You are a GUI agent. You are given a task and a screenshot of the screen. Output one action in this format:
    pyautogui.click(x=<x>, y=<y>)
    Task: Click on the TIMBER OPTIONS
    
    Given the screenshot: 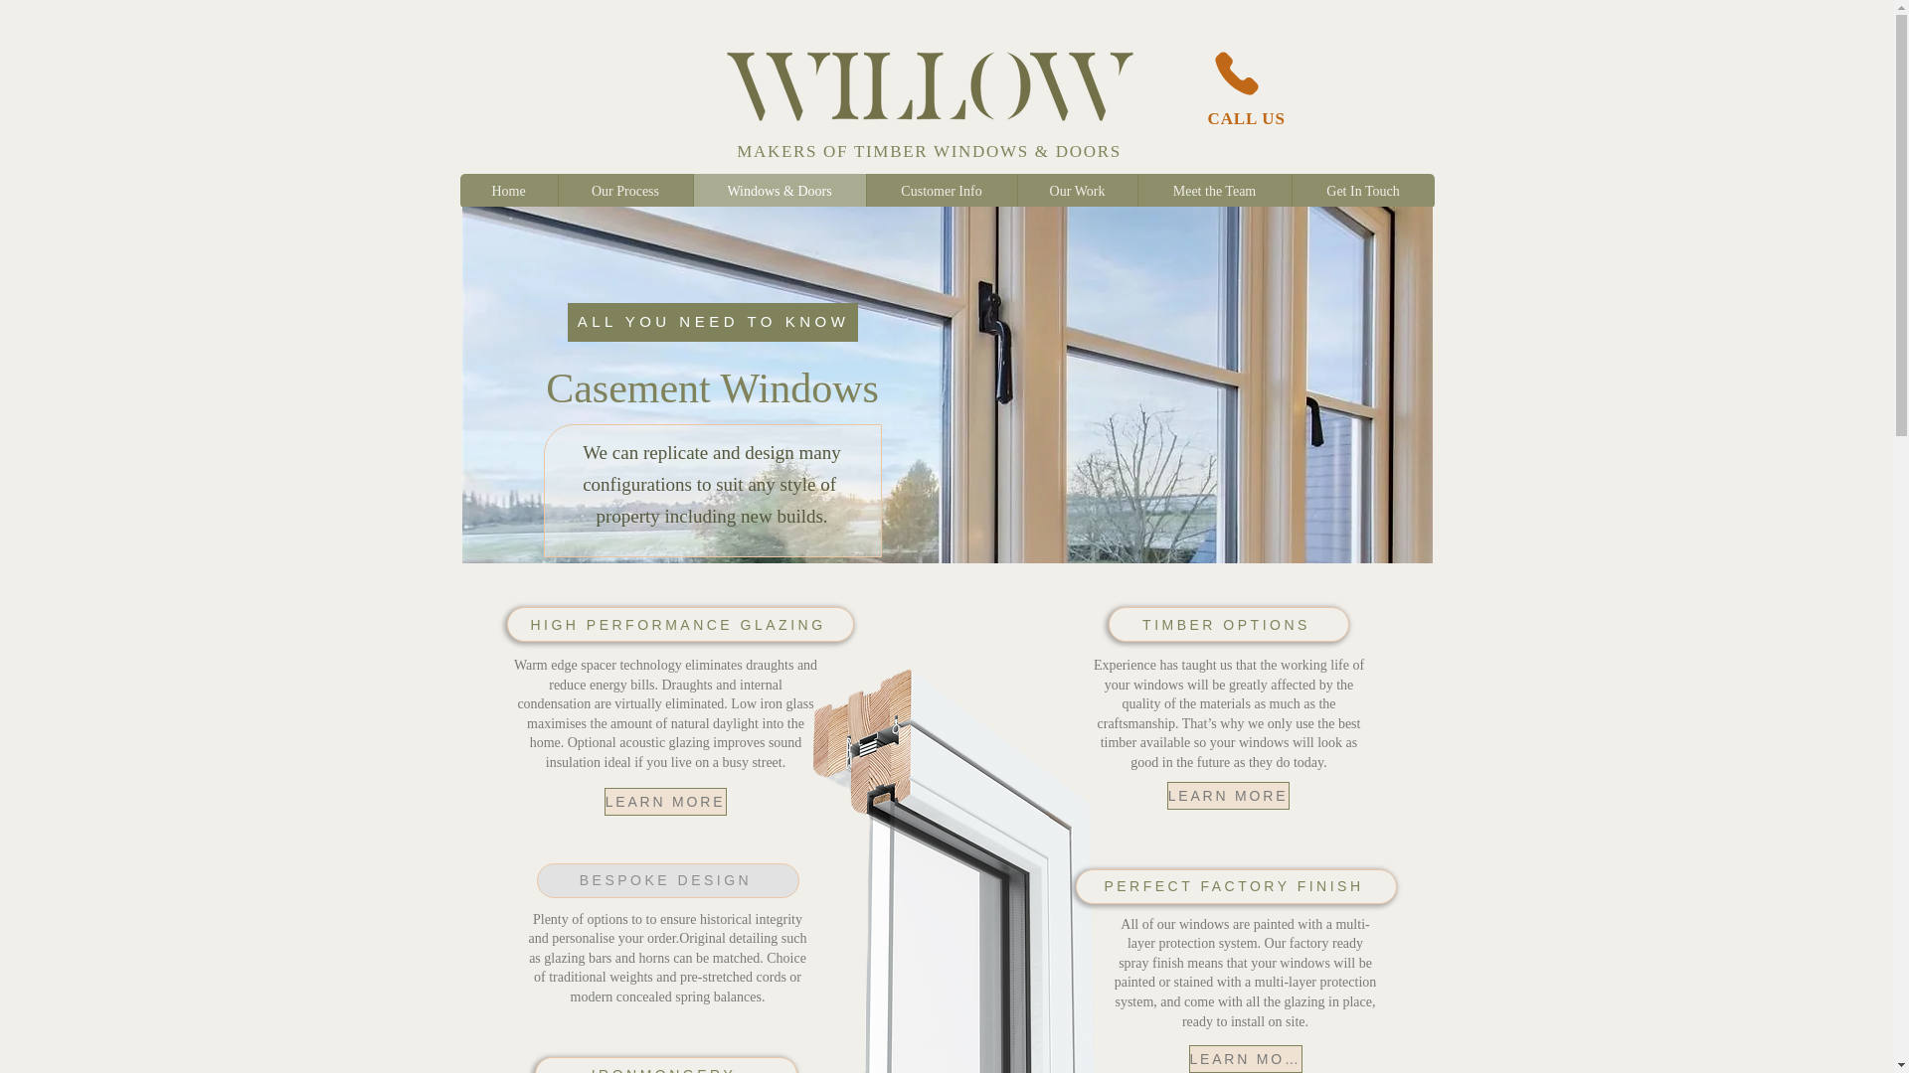 What is the action you would take?
    pyautogui.click(x=1227, y=624)
    